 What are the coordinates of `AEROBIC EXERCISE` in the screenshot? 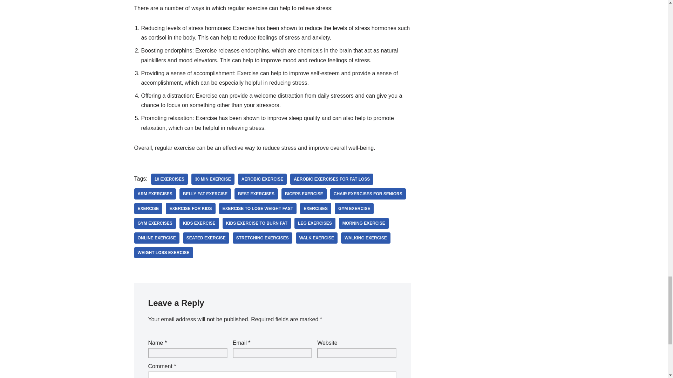 It's located at (262, 179).